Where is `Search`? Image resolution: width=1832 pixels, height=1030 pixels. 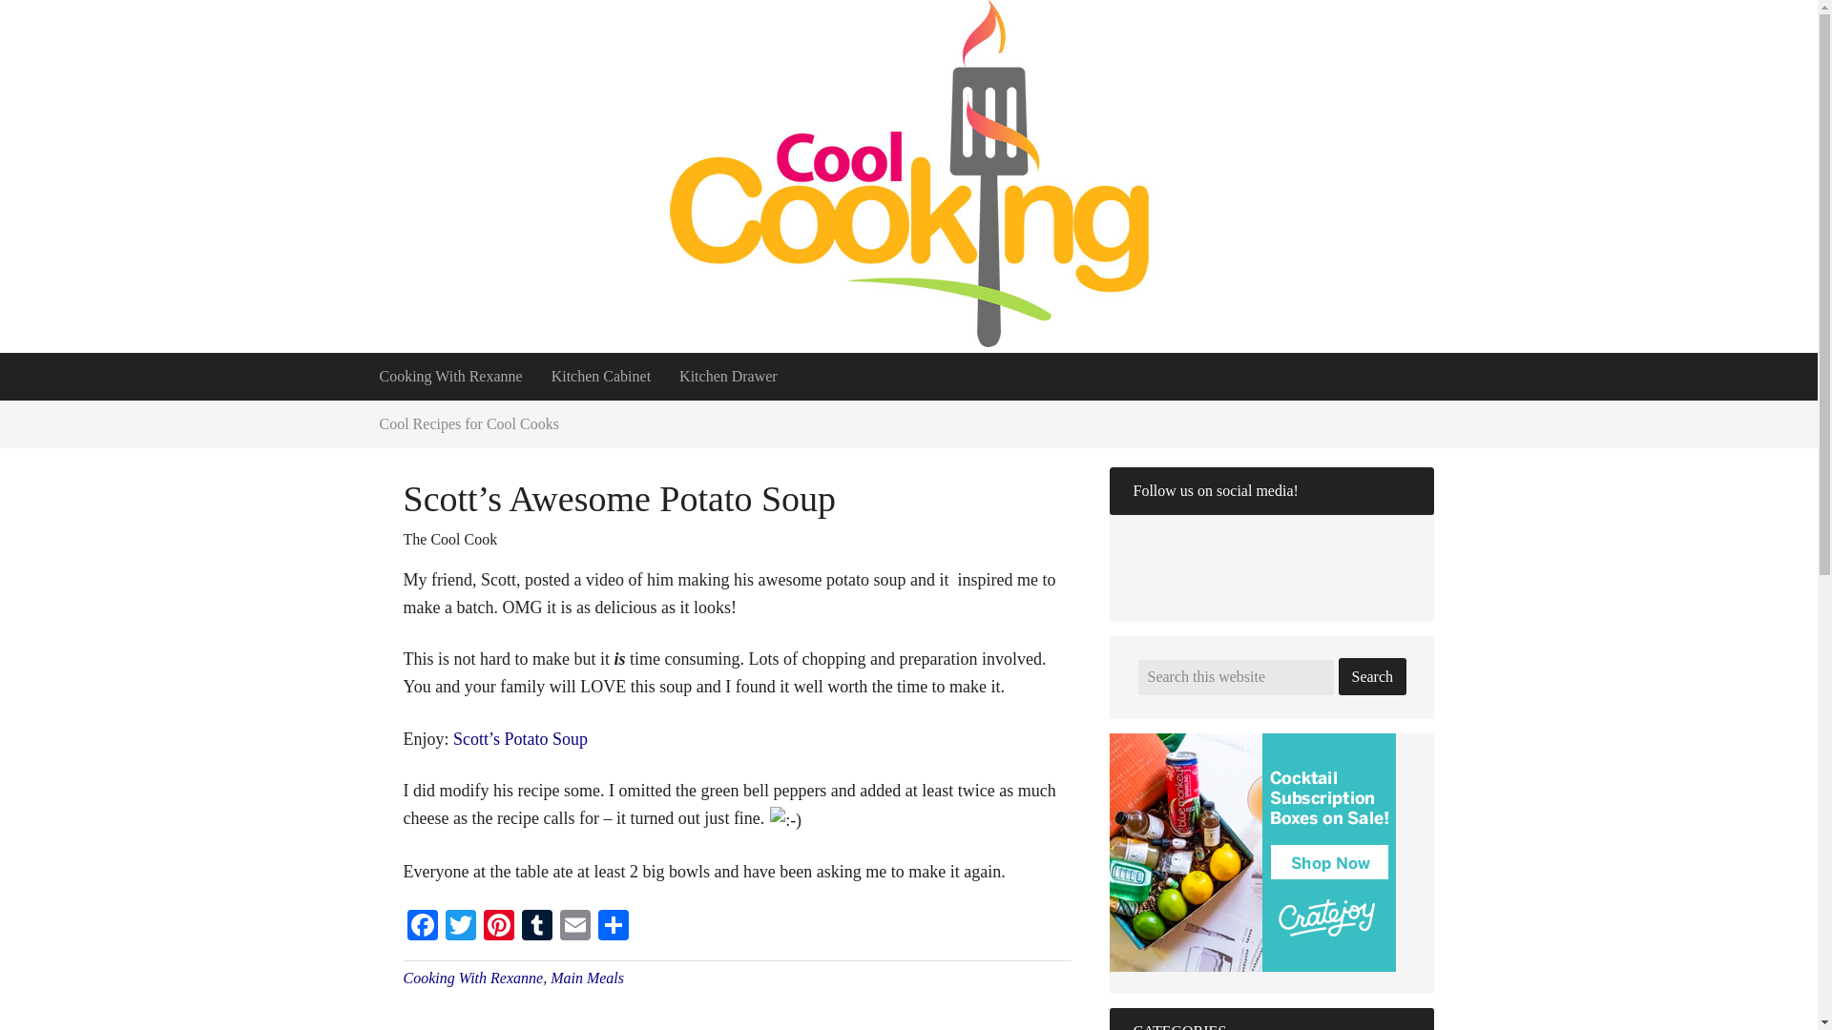
Search is located at coordinates (1372, 677).